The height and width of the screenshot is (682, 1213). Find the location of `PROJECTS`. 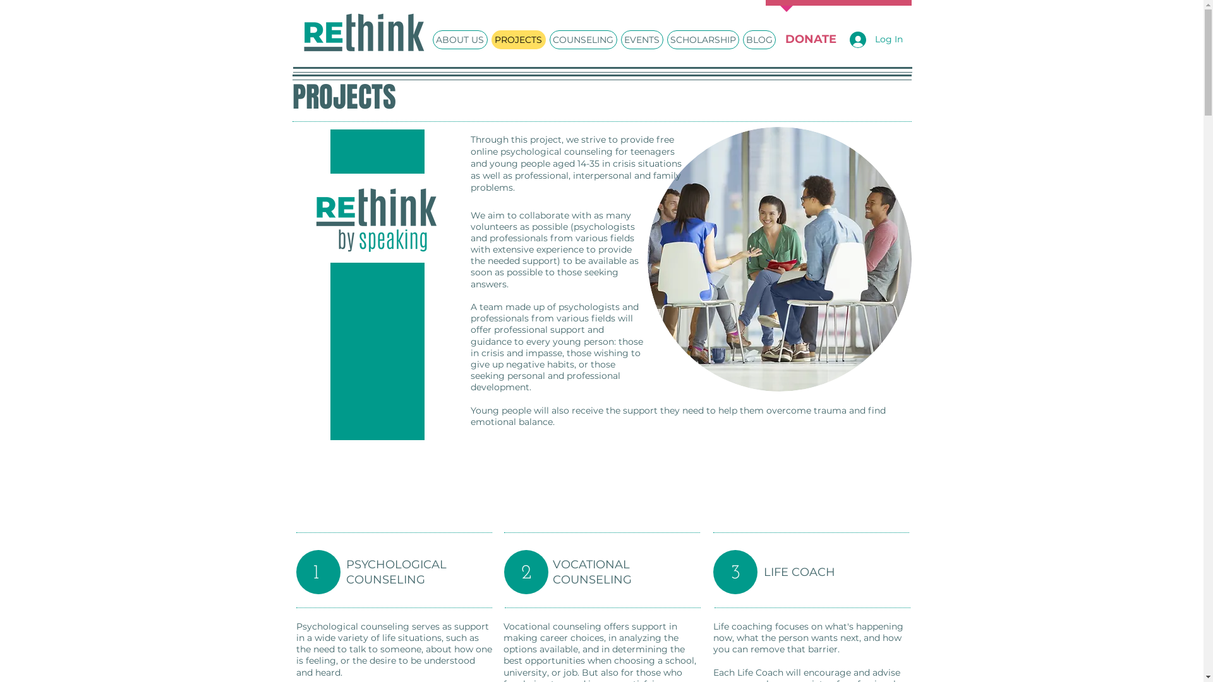

PROJECTS is located at coordinates (519, 39).